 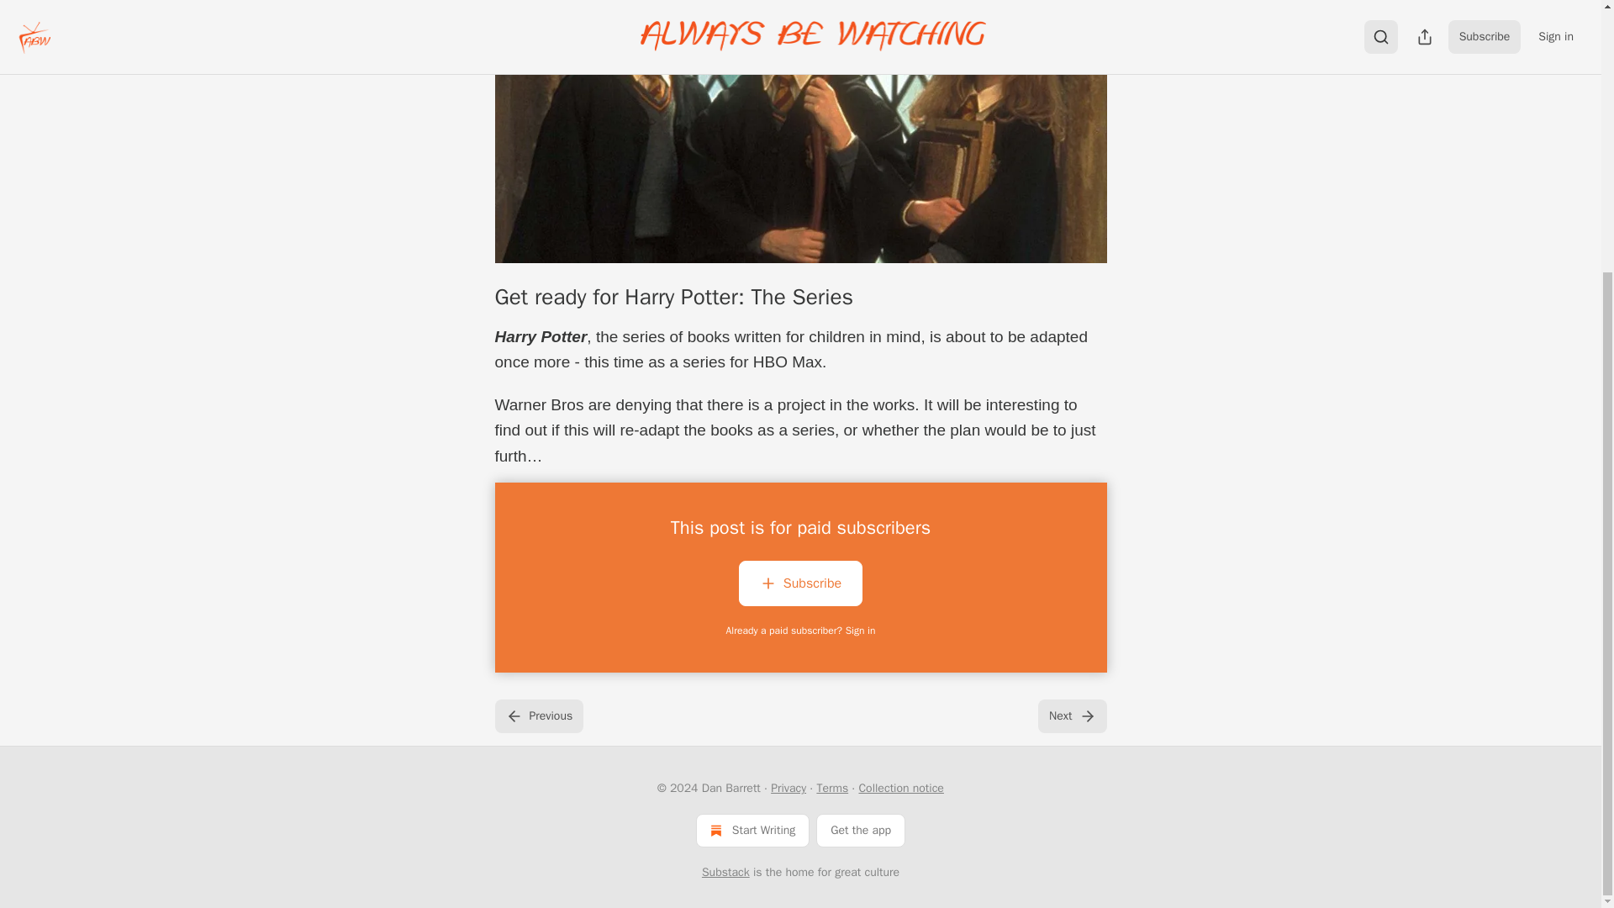 What do you see at coordinates (800, 586) in the screenshot?
I see `Subscribe` at bounding box center [800, 586].